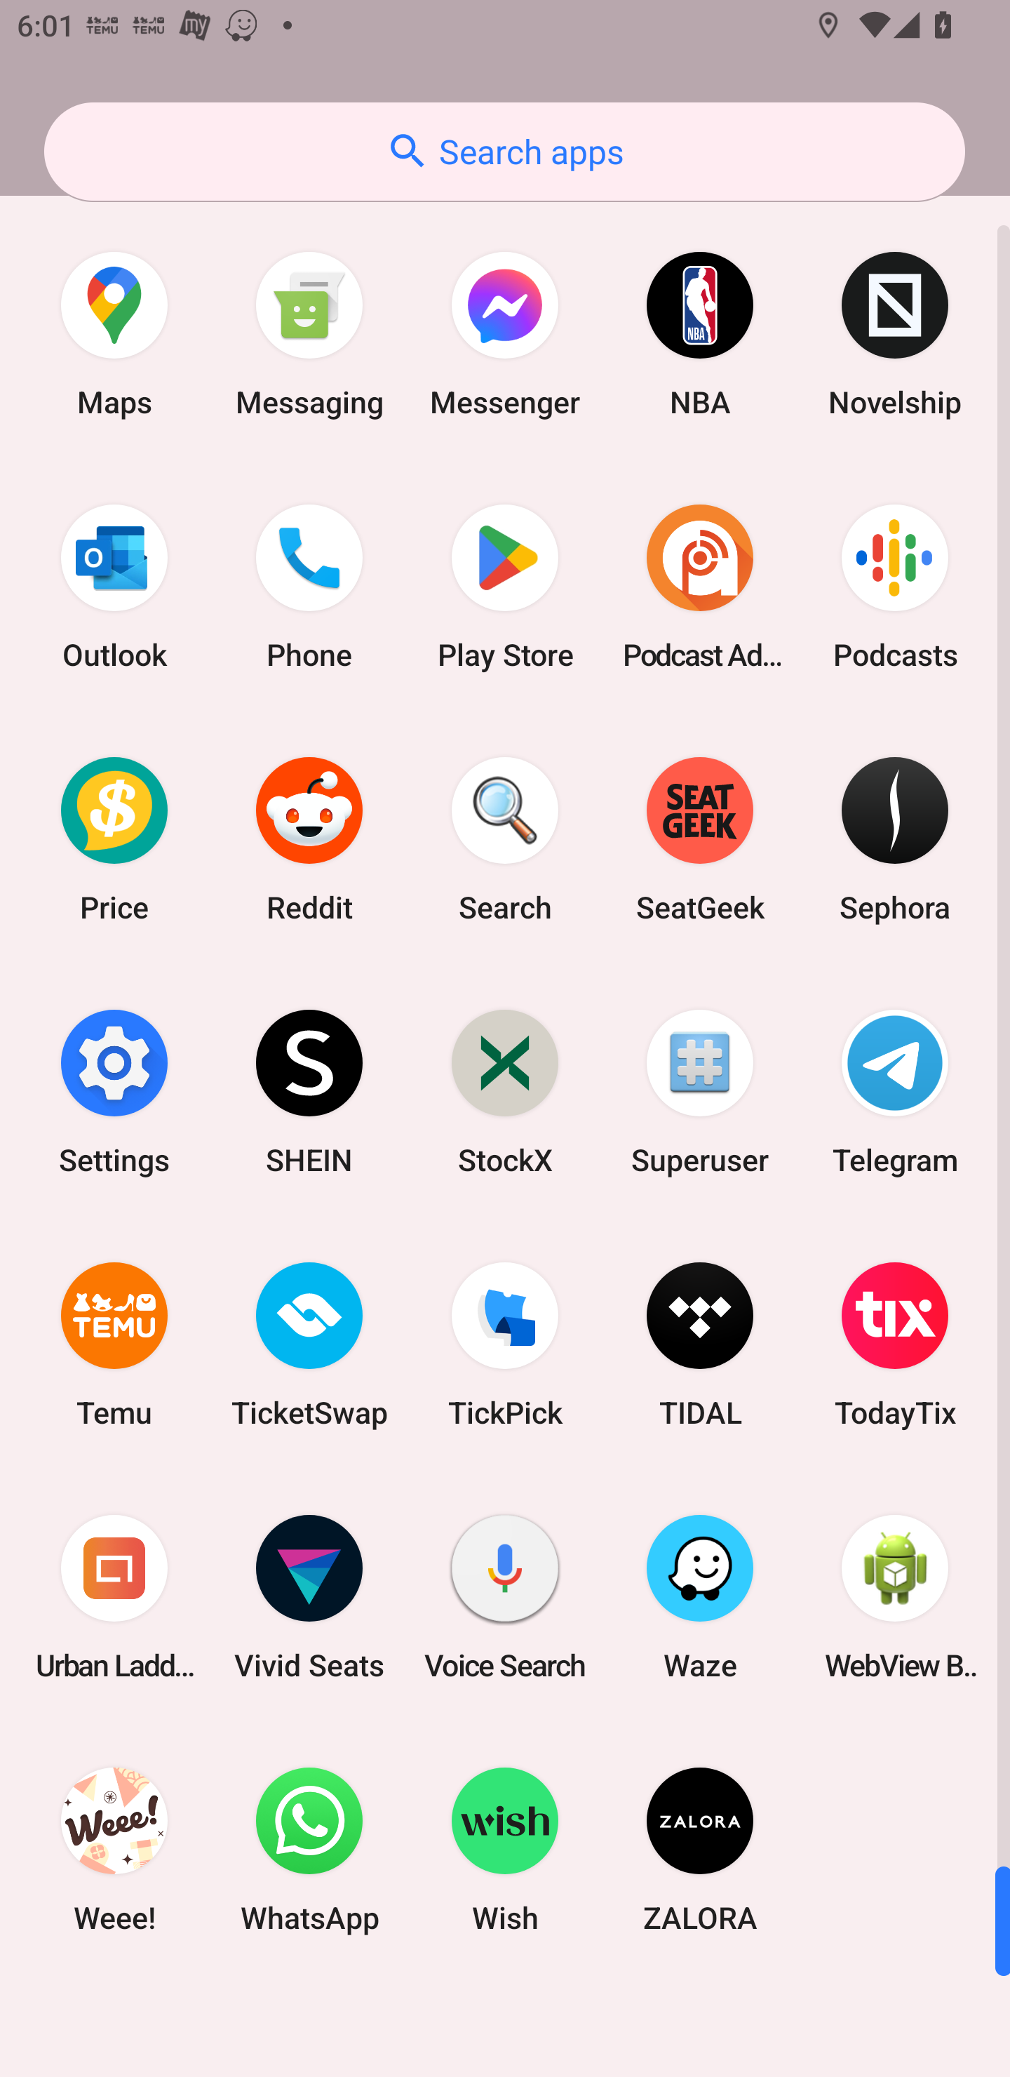  What do you see at coordinates (114, 1849) in the screenshot?
I see `Weee!` at bounding box center [114, 1849].